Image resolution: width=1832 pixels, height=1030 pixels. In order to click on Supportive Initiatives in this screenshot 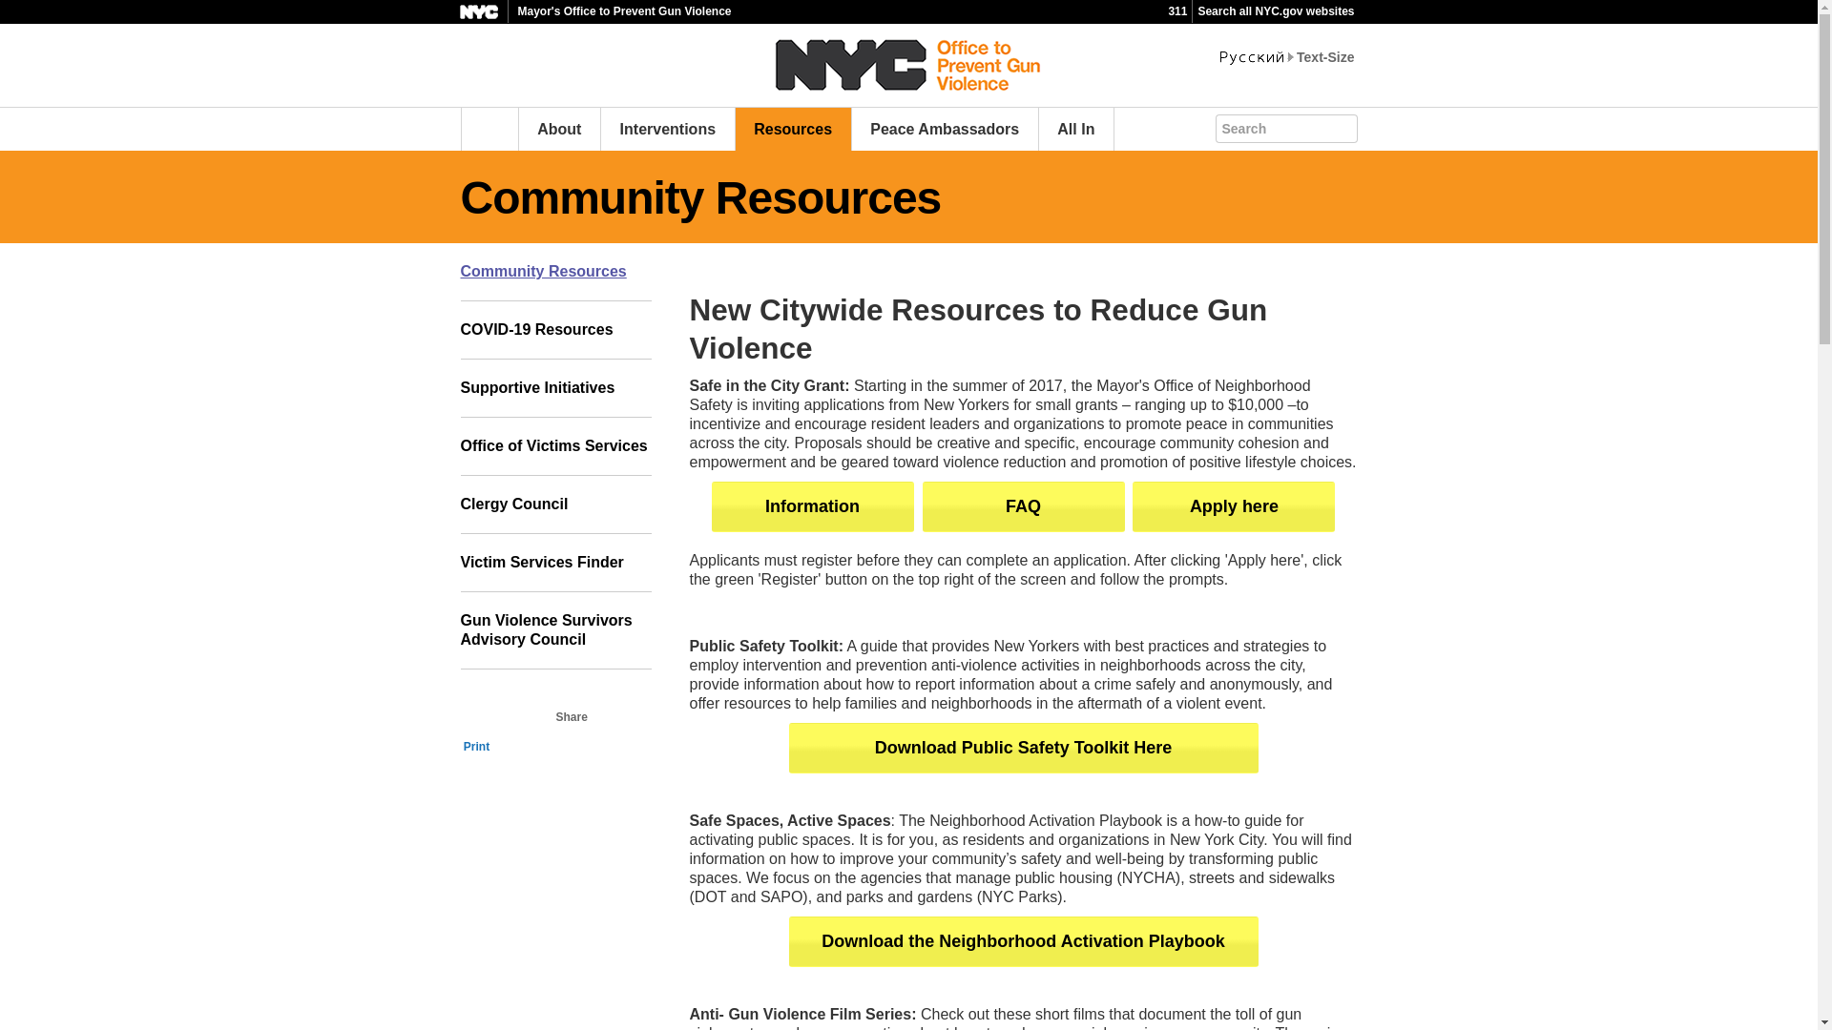, I will do `click(554, 388)`.